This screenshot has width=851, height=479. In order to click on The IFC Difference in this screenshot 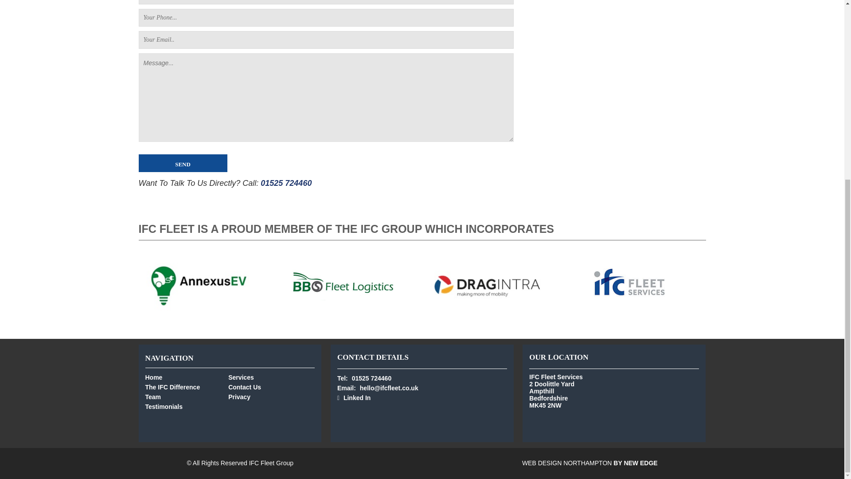, I will do `click(187, 387)`.